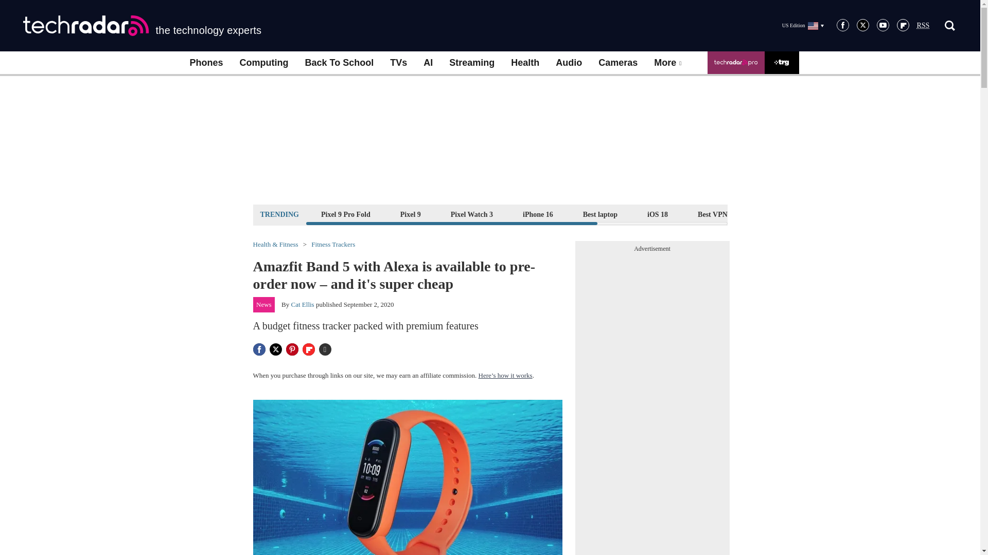  Describe the element at coordinates (617, 63) in the screenshot. I see `Cameras` at that location.